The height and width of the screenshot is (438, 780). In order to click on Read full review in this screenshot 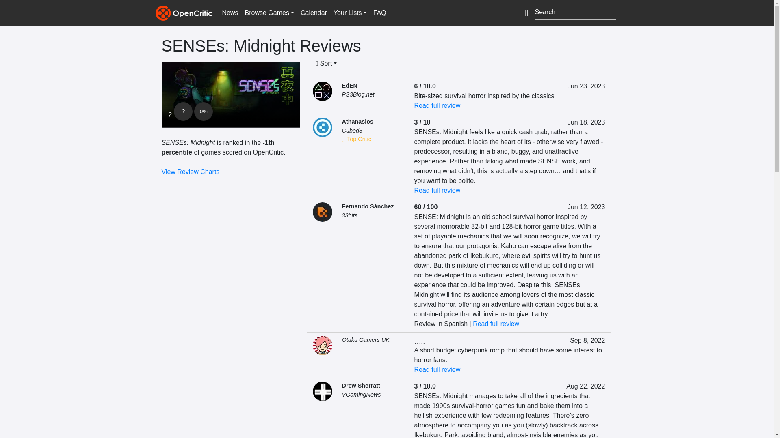, I will do `click(437, 105)`.